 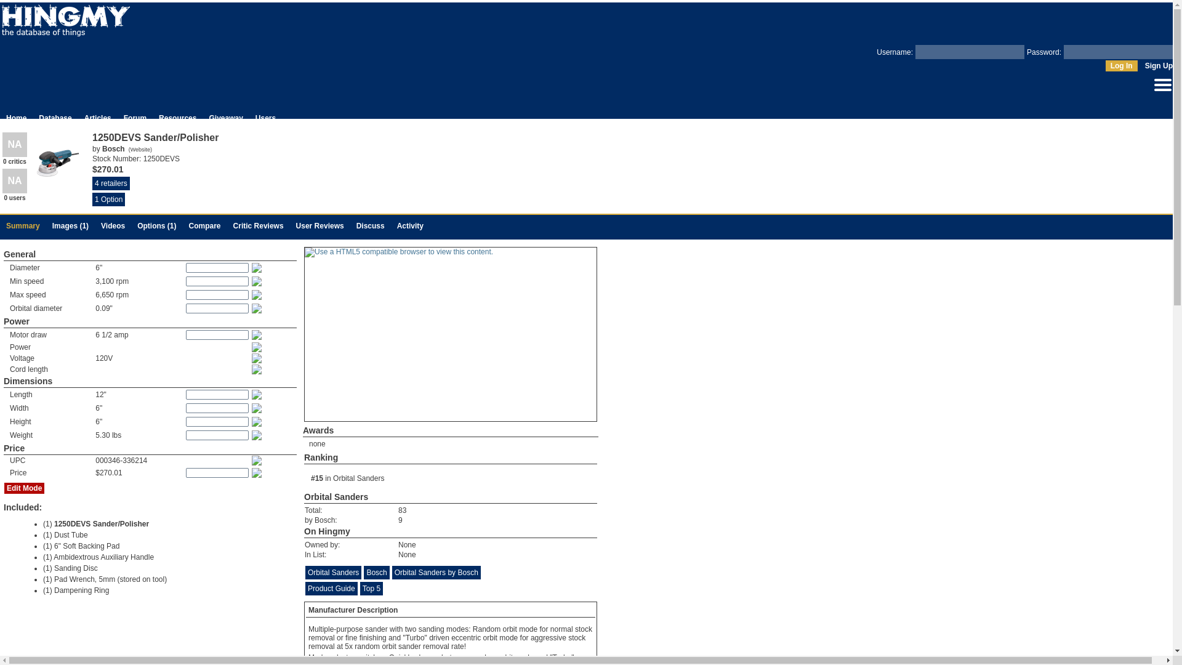 I want to click on Users, so click(x=265, y=118).